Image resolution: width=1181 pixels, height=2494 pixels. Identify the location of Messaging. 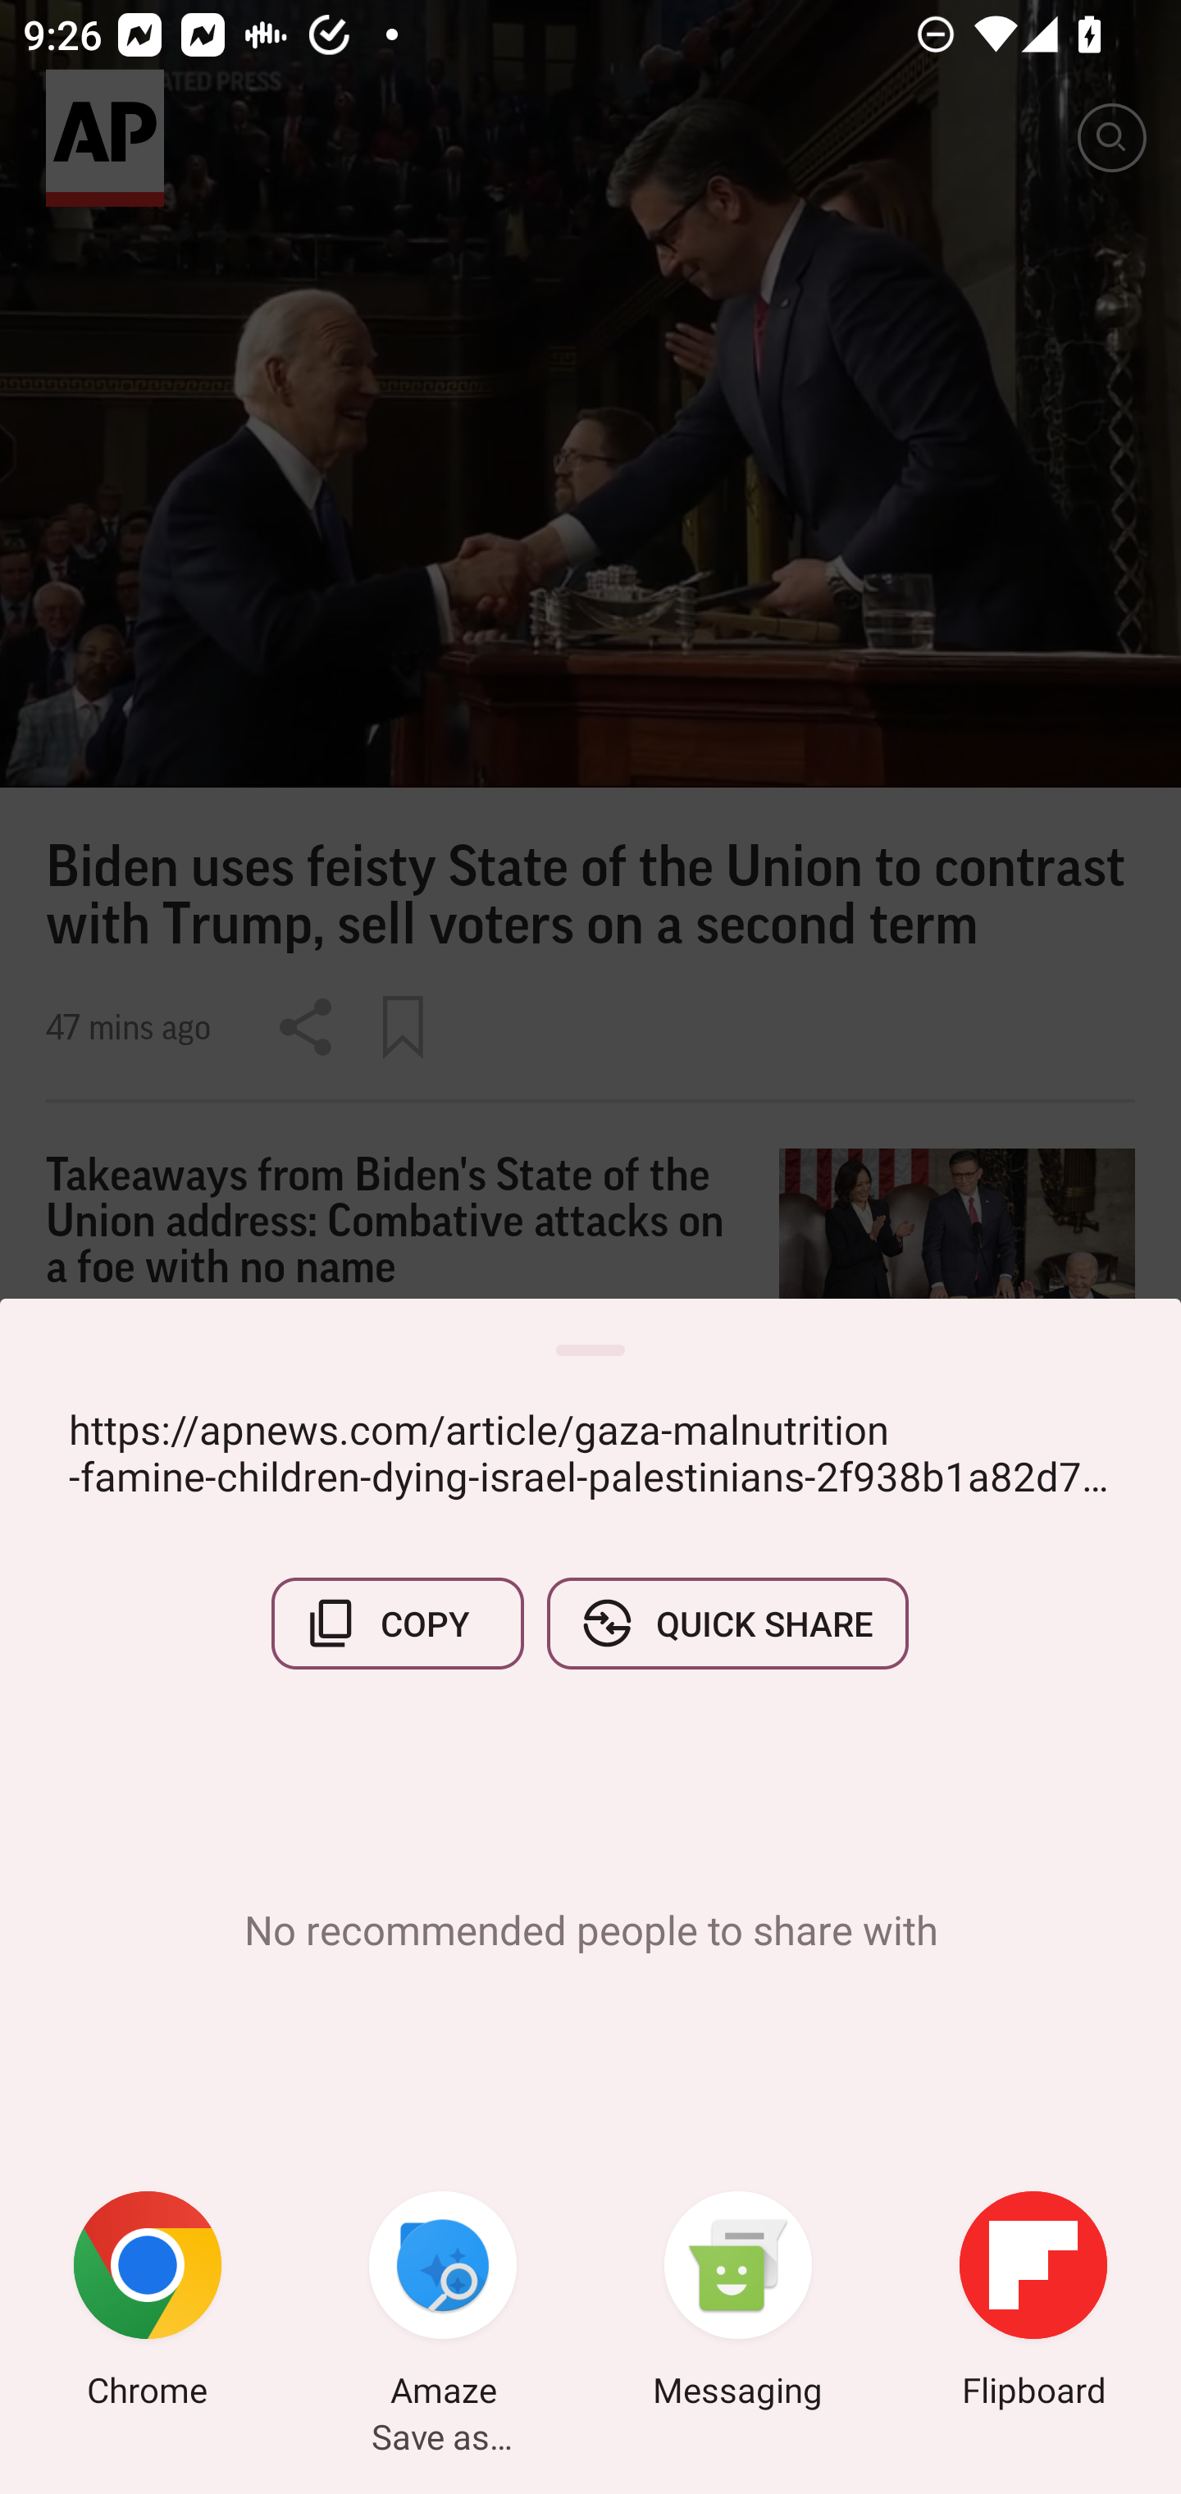
(738, 2304).